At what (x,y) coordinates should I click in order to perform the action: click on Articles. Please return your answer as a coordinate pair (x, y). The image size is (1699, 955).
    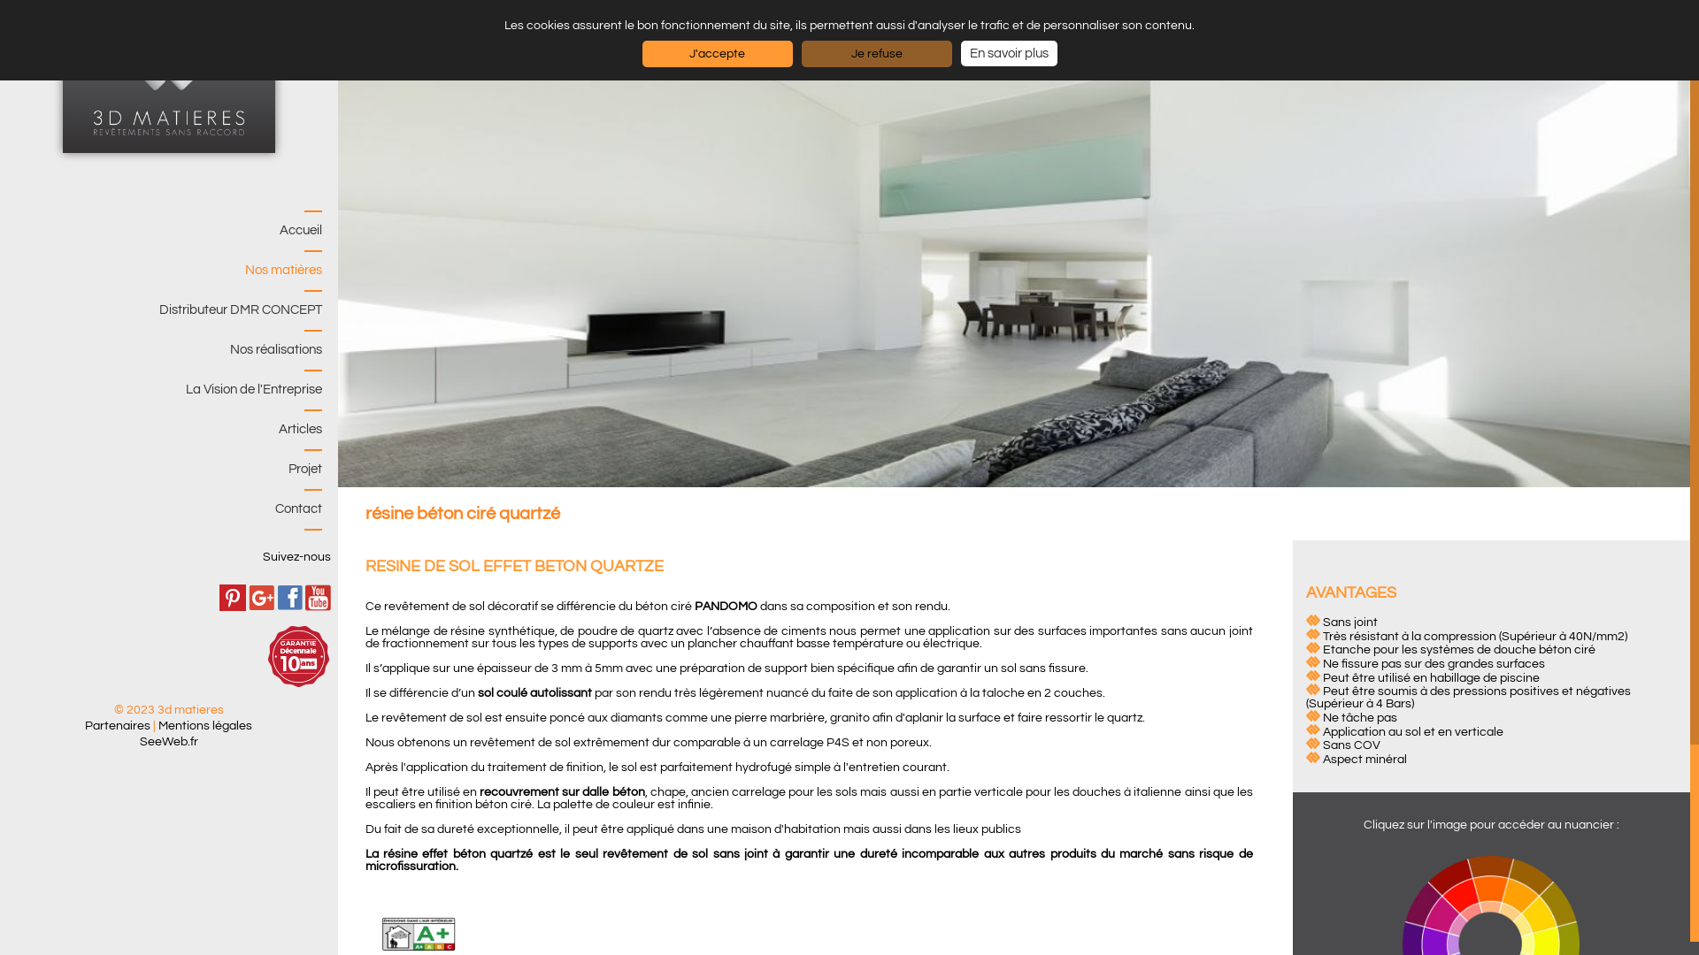
    Looking at the image, I should click on (165, 430).